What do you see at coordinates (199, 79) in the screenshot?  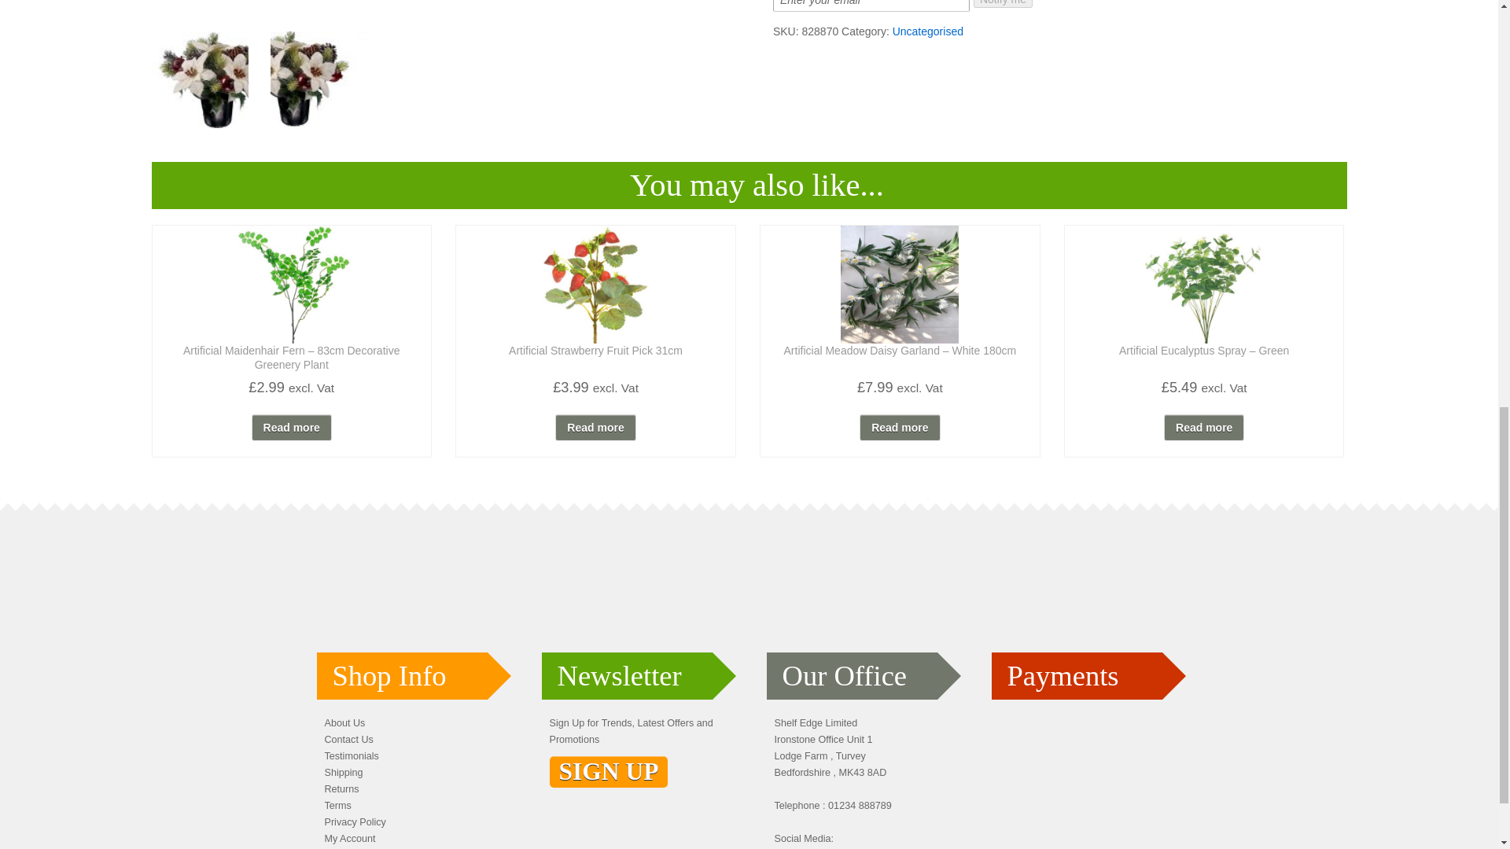 I see `Grave-Tribute-Crem-Pot-with-White-Poinsettia-Flowers.jpg` at bounding box center [199, 79].